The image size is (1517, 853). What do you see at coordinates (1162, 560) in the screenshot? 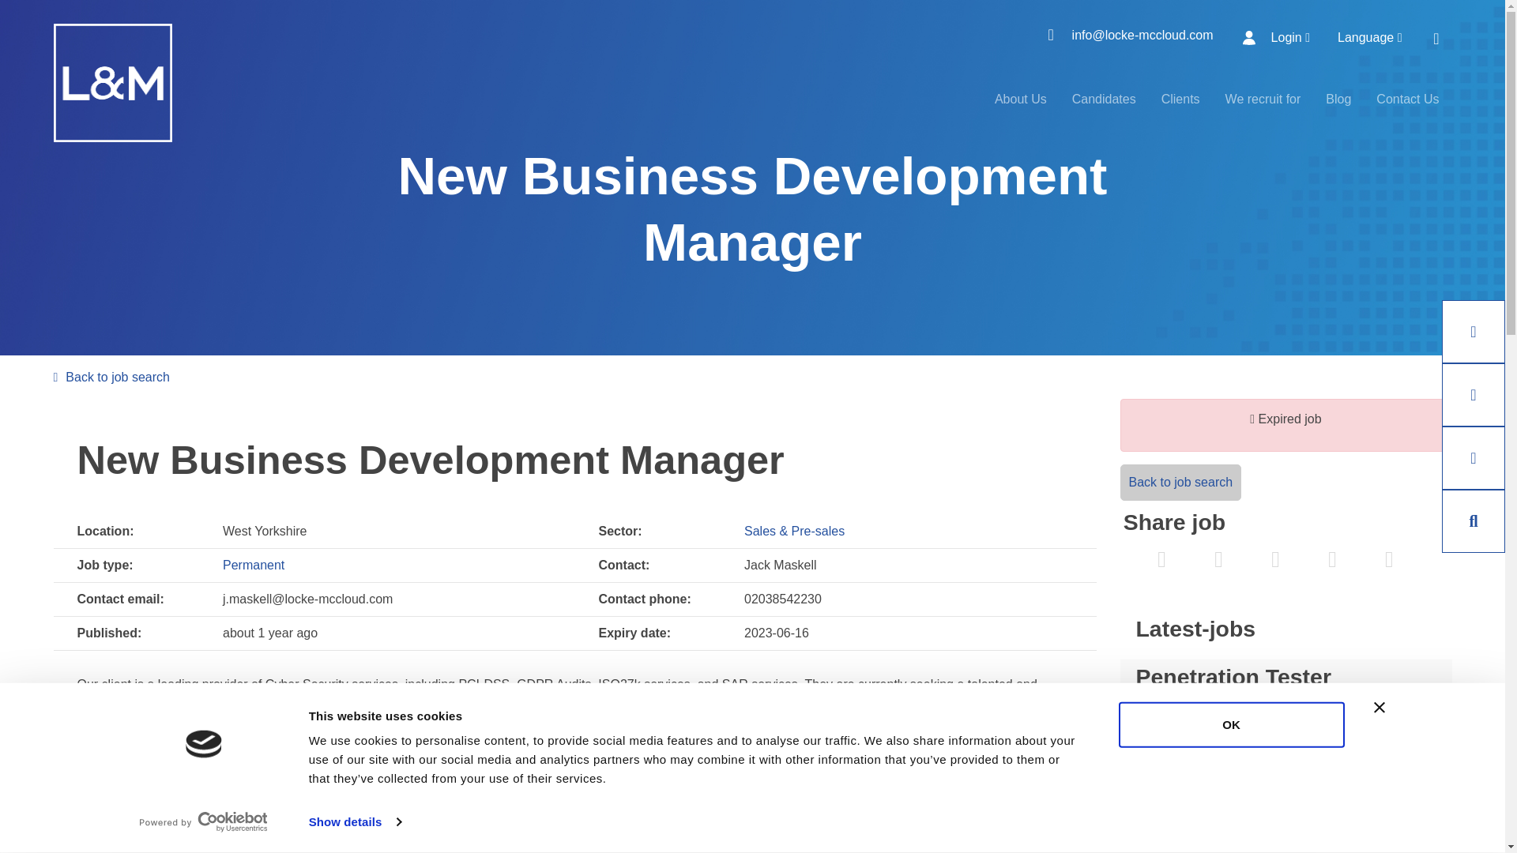
I see `Tweet this` at bounding box center [1162, 560].